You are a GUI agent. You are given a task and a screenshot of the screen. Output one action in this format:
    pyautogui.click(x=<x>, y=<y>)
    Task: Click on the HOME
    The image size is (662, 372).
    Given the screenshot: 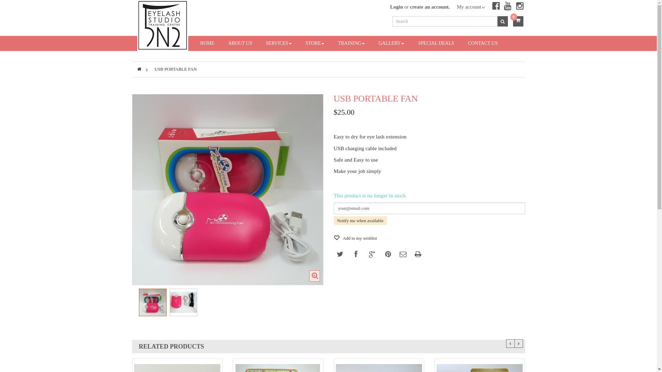 What is the action you would take?
    pyautogui.click(x=207, y=43)
    